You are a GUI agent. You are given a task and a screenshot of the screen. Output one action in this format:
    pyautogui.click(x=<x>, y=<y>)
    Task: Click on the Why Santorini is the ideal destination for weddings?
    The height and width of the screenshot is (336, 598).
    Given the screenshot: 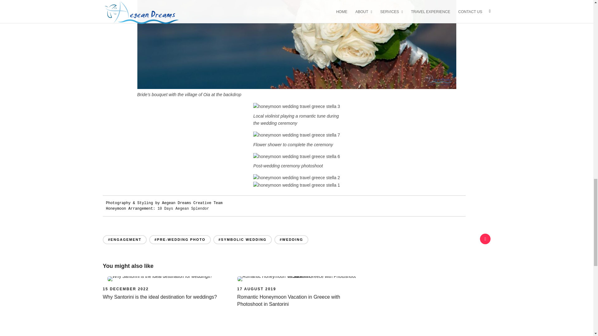 What is the action you would take?
    pyautogui.click(x=159, y=297)
    